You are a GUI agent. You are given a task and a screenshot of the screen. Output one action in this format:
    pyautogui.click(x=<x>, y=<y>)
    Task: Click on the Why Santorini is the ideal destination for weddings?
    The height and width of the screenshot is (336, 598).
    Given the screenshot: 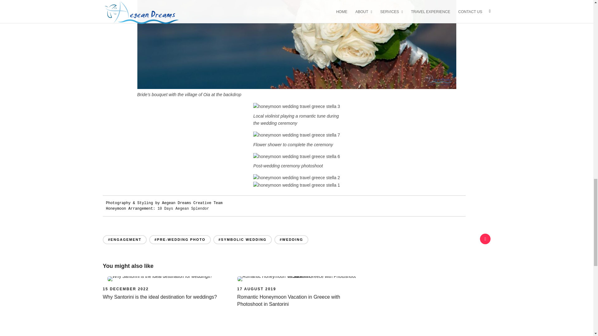 What is the action you would take?
    pyautogui.click(x=159, y=297)
    